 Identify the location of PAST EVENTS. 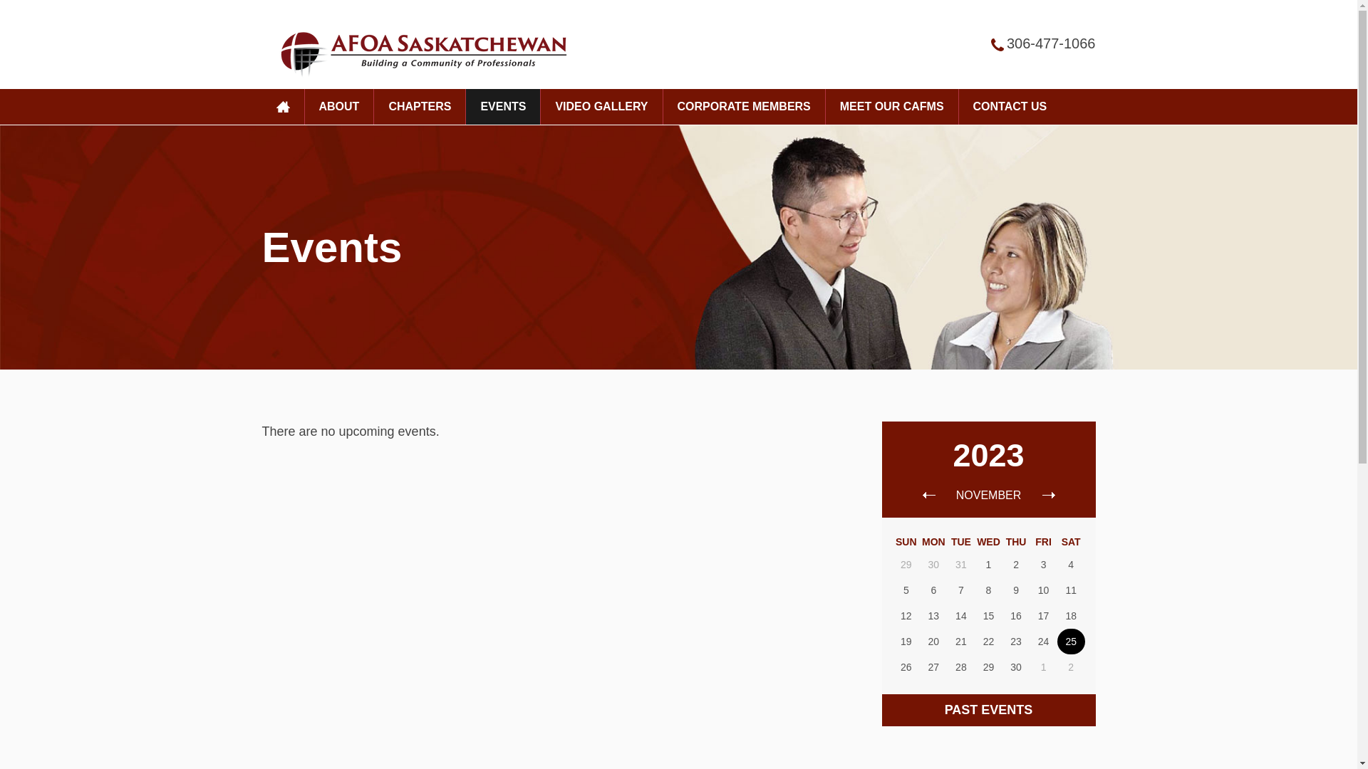
(989, 711).